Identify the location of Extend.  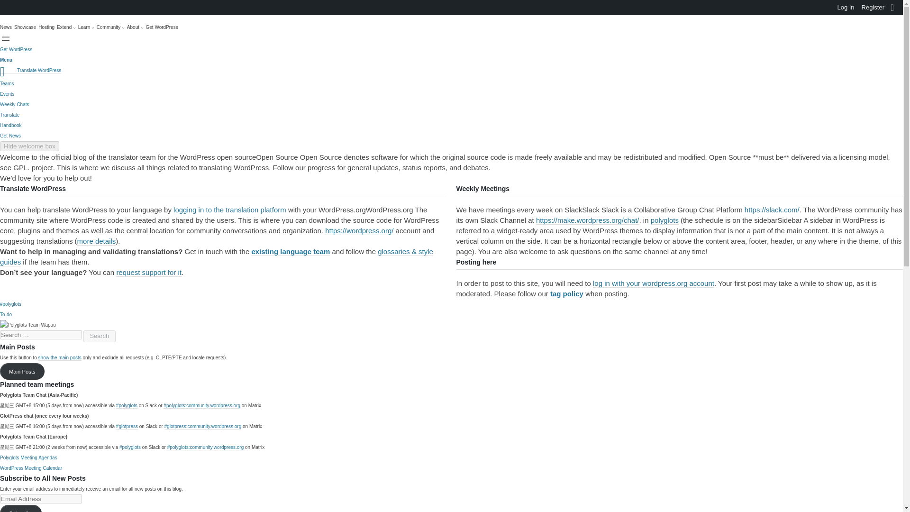
(66, 27).